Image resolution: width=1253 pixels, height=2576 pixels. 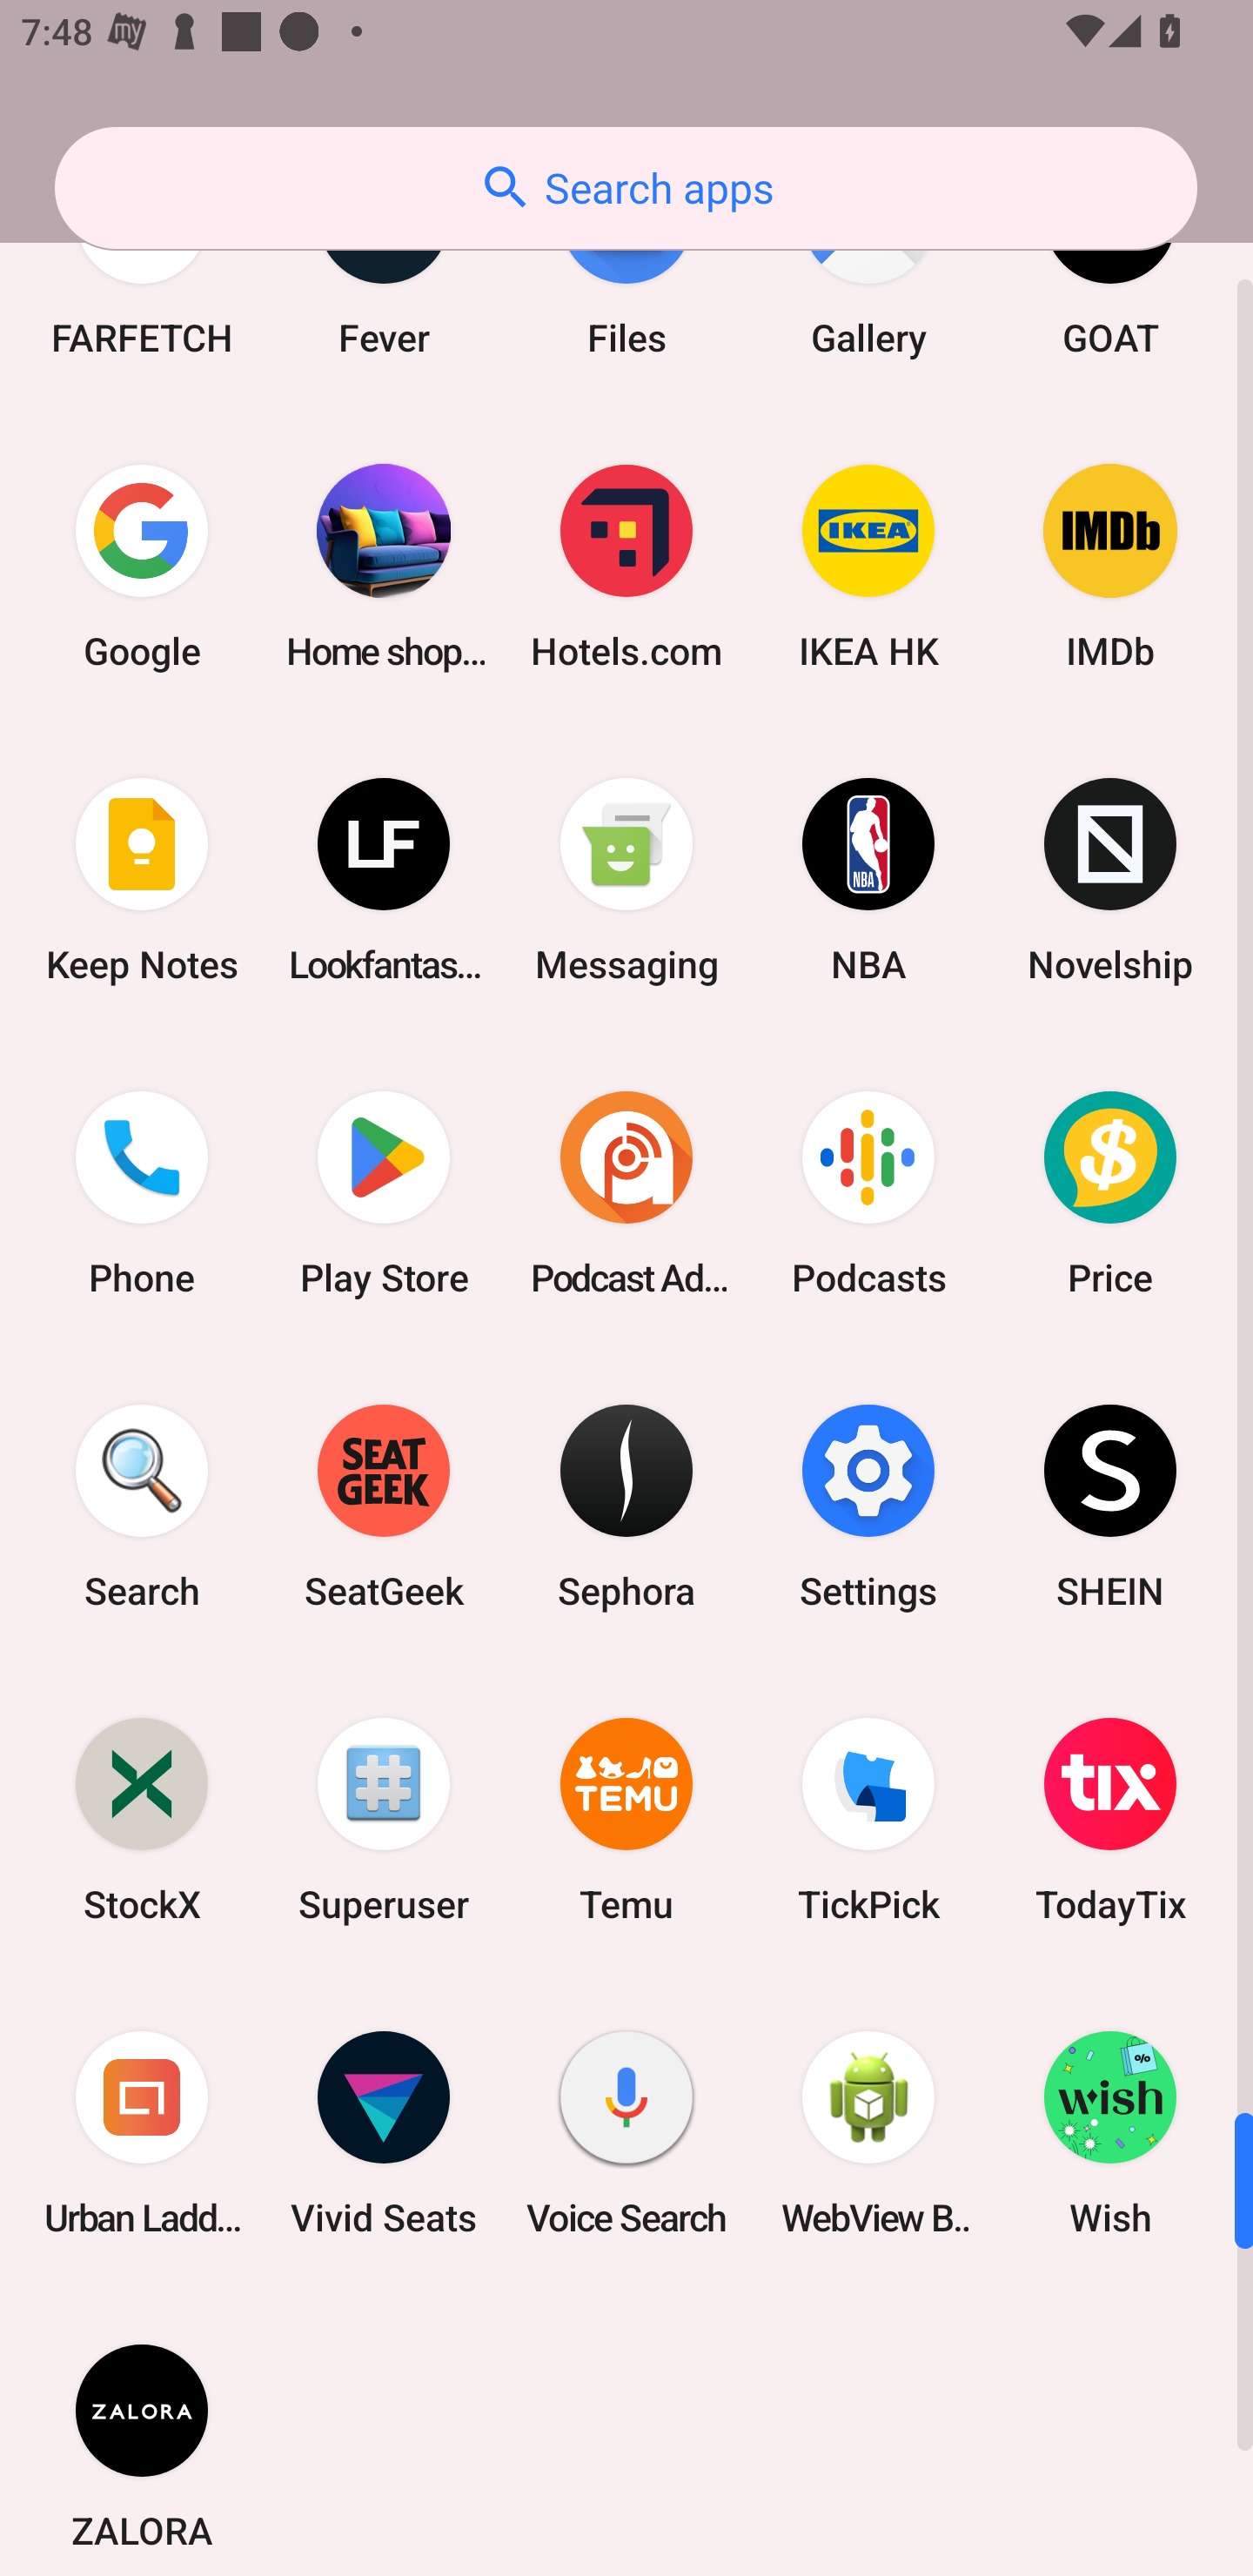 What do you see at coordinates (384, 879) in the screenshot?
I see `Lookfantastic` at bounding box center [384, 879].